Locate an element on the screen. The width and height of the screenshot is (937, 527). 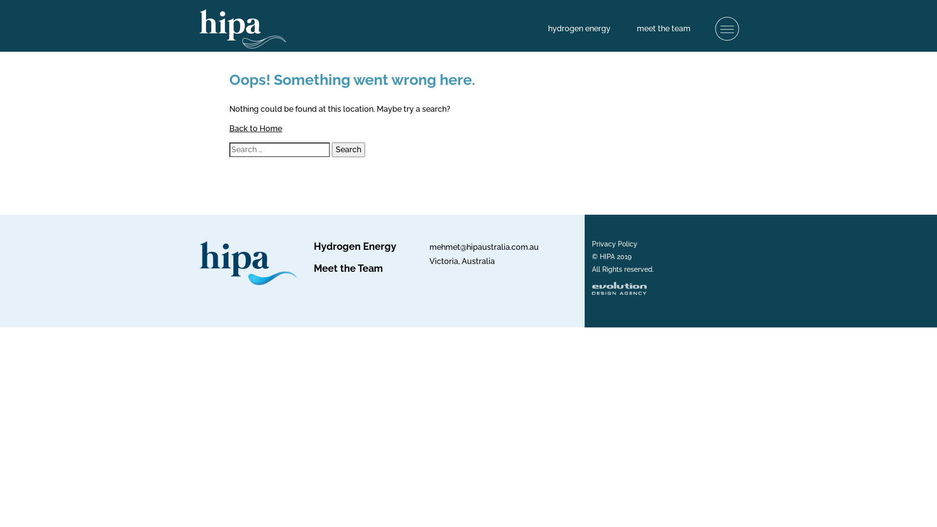
mehmet@hipaustralia.com.au is located at coordinates (484, 247).